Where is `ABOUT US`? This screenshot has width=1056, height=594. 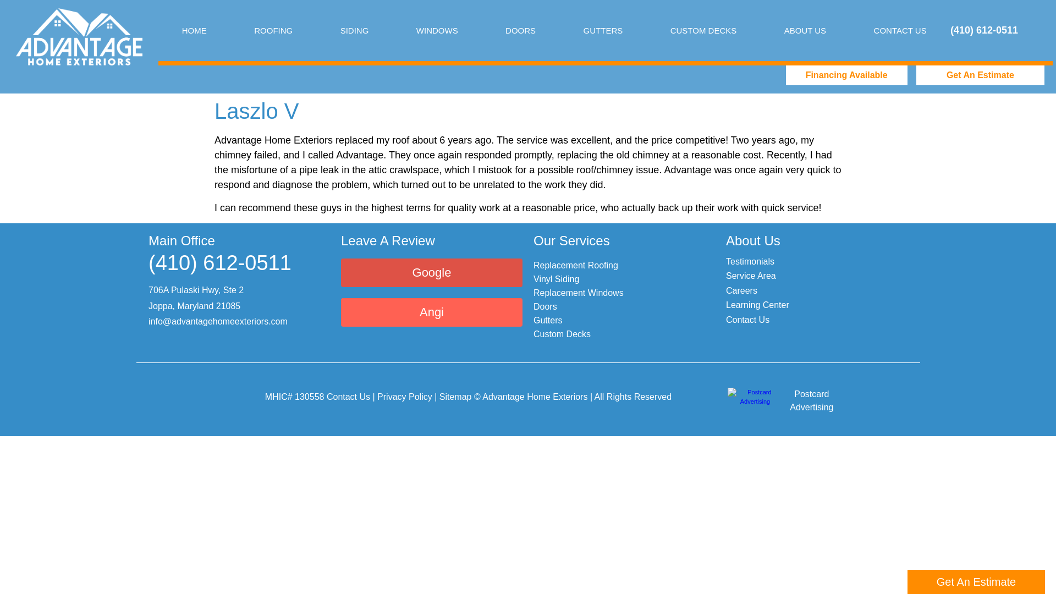
ABOUT US is located at coordinates (805, 30).